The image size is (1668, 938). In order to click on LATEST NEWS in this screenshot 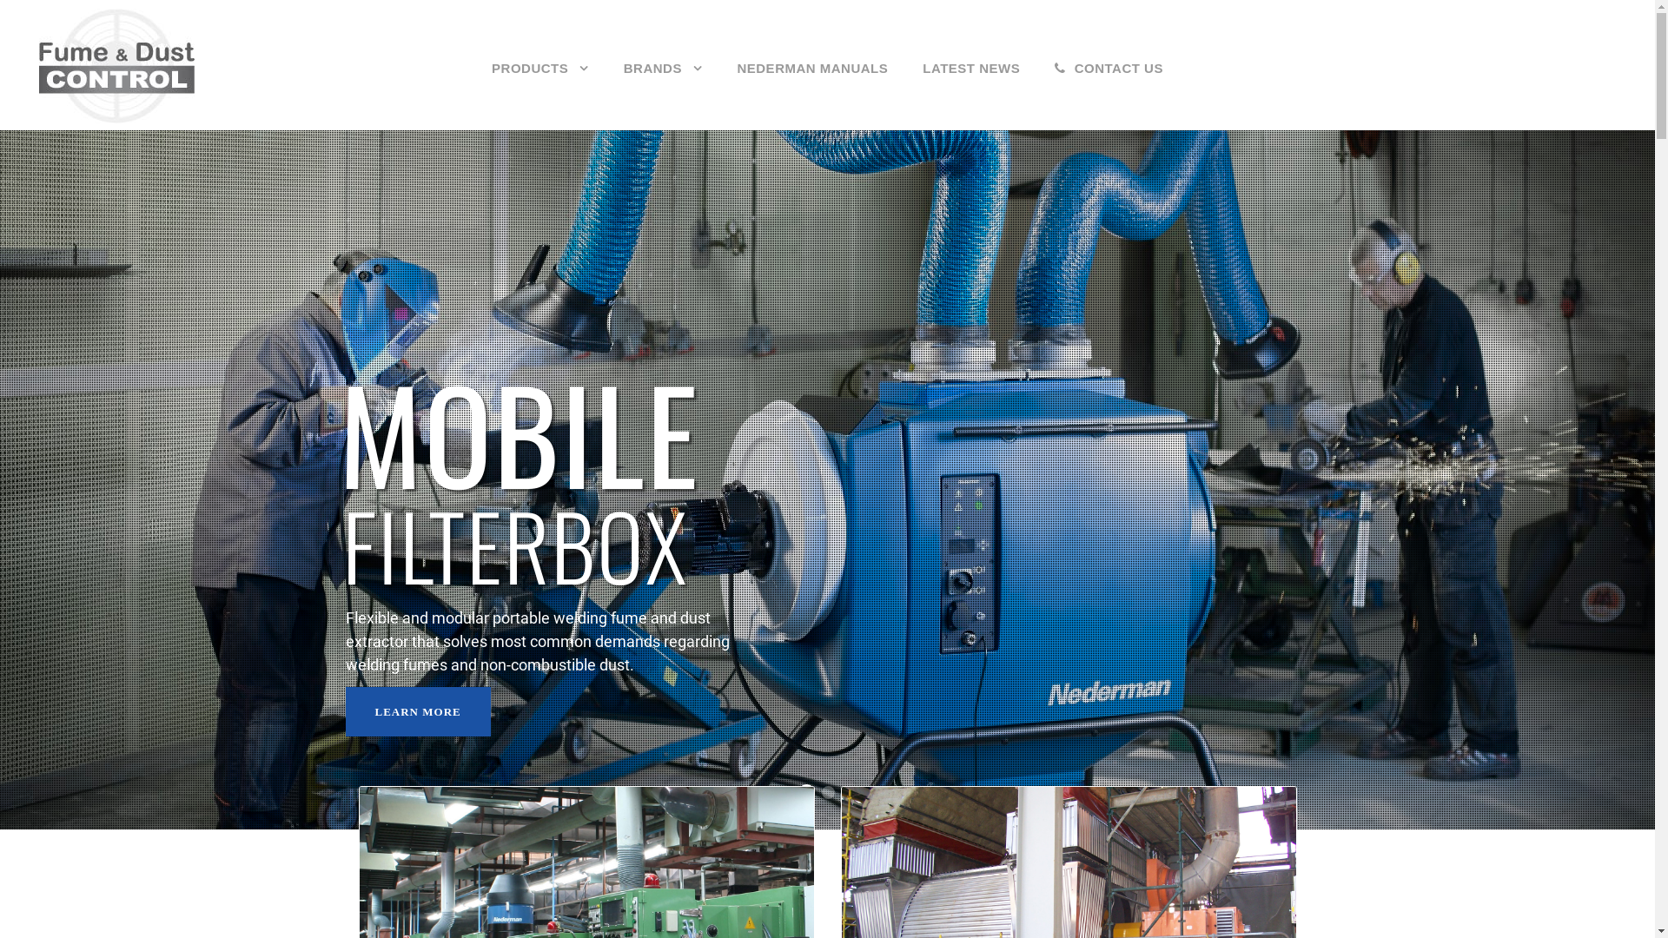, I will do `click(971, 94)`.